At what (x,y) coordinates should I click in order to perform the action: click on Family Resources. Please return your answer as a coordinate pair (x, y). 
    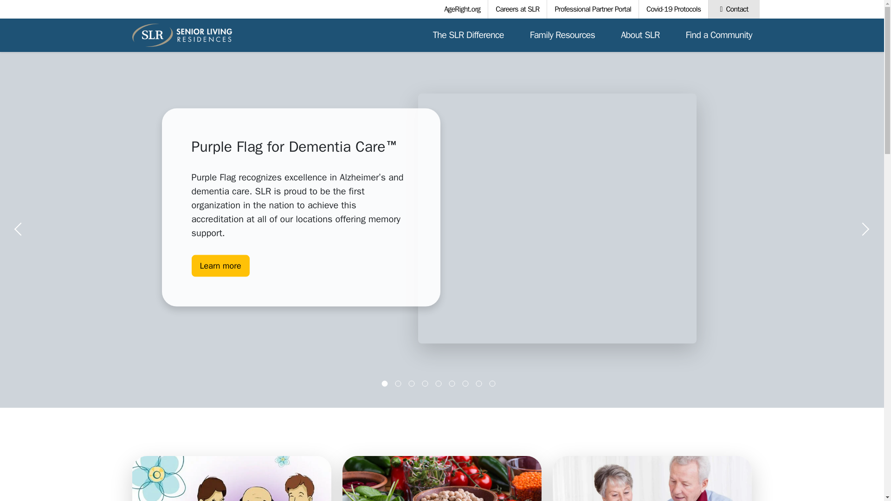
    Looking at the image, I should click on (562, 35).